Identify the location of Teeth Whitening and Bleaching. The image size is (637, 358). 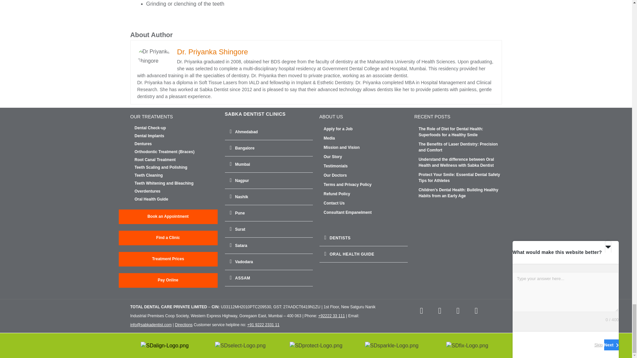
(177, 183).